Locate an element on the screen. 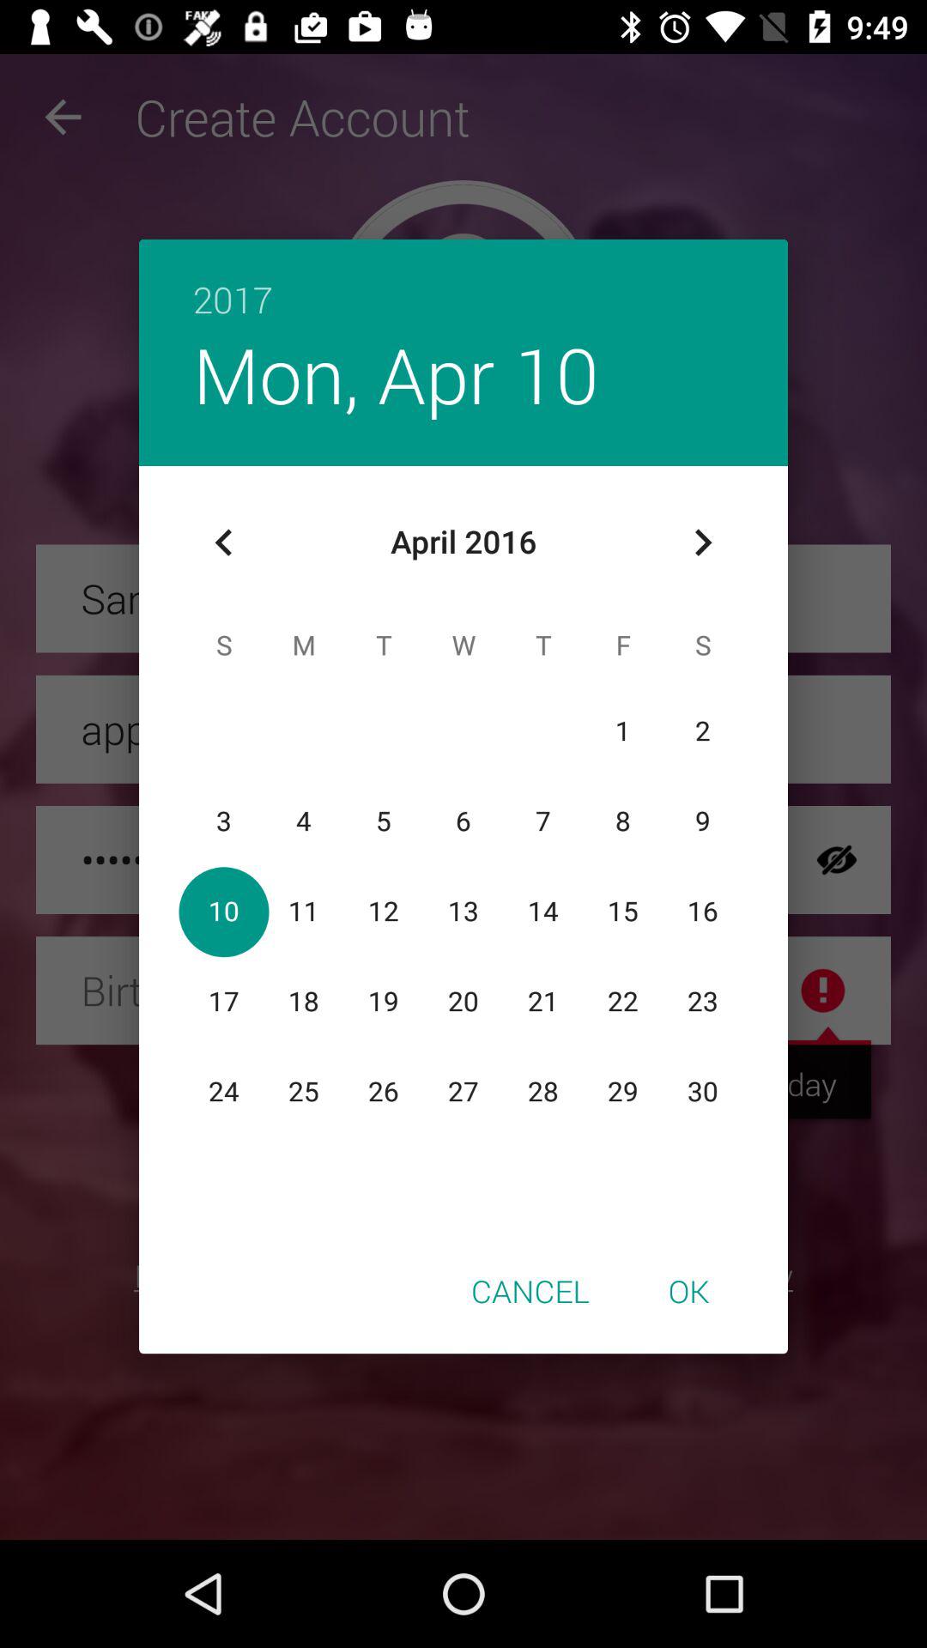 The width and height of the screenshot is (927, 1648). select the item above mon, apr 10 icon is located at coordinates (463, 282).